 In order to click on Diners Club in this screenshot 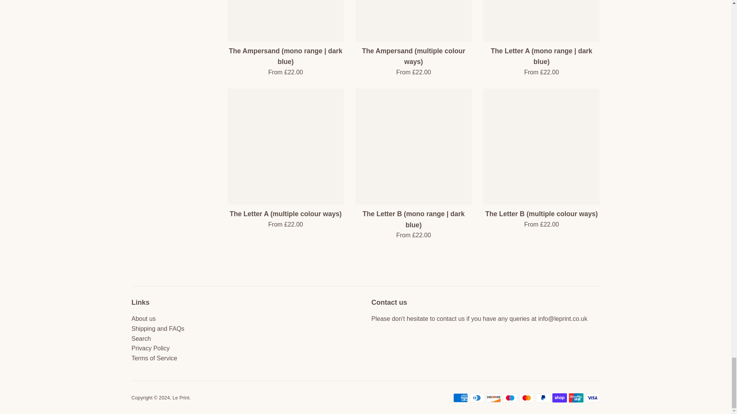, I will do `click(477, 398)`.